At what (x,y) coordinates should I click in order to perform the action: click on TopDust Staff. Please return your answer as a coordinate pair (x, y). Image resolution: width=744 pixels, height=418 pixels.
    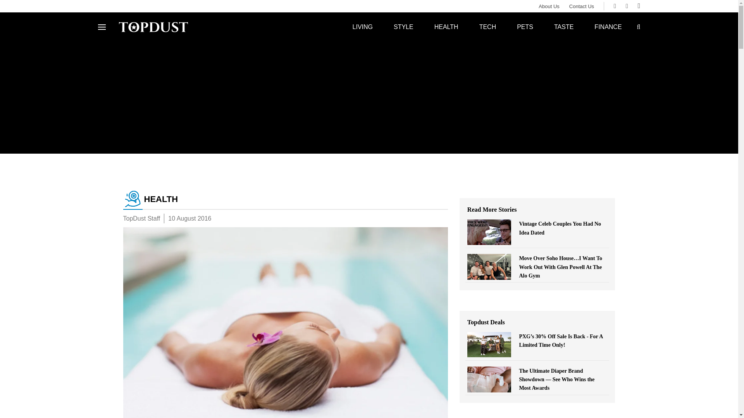
    Looking at the image, I should click on (142, 218).